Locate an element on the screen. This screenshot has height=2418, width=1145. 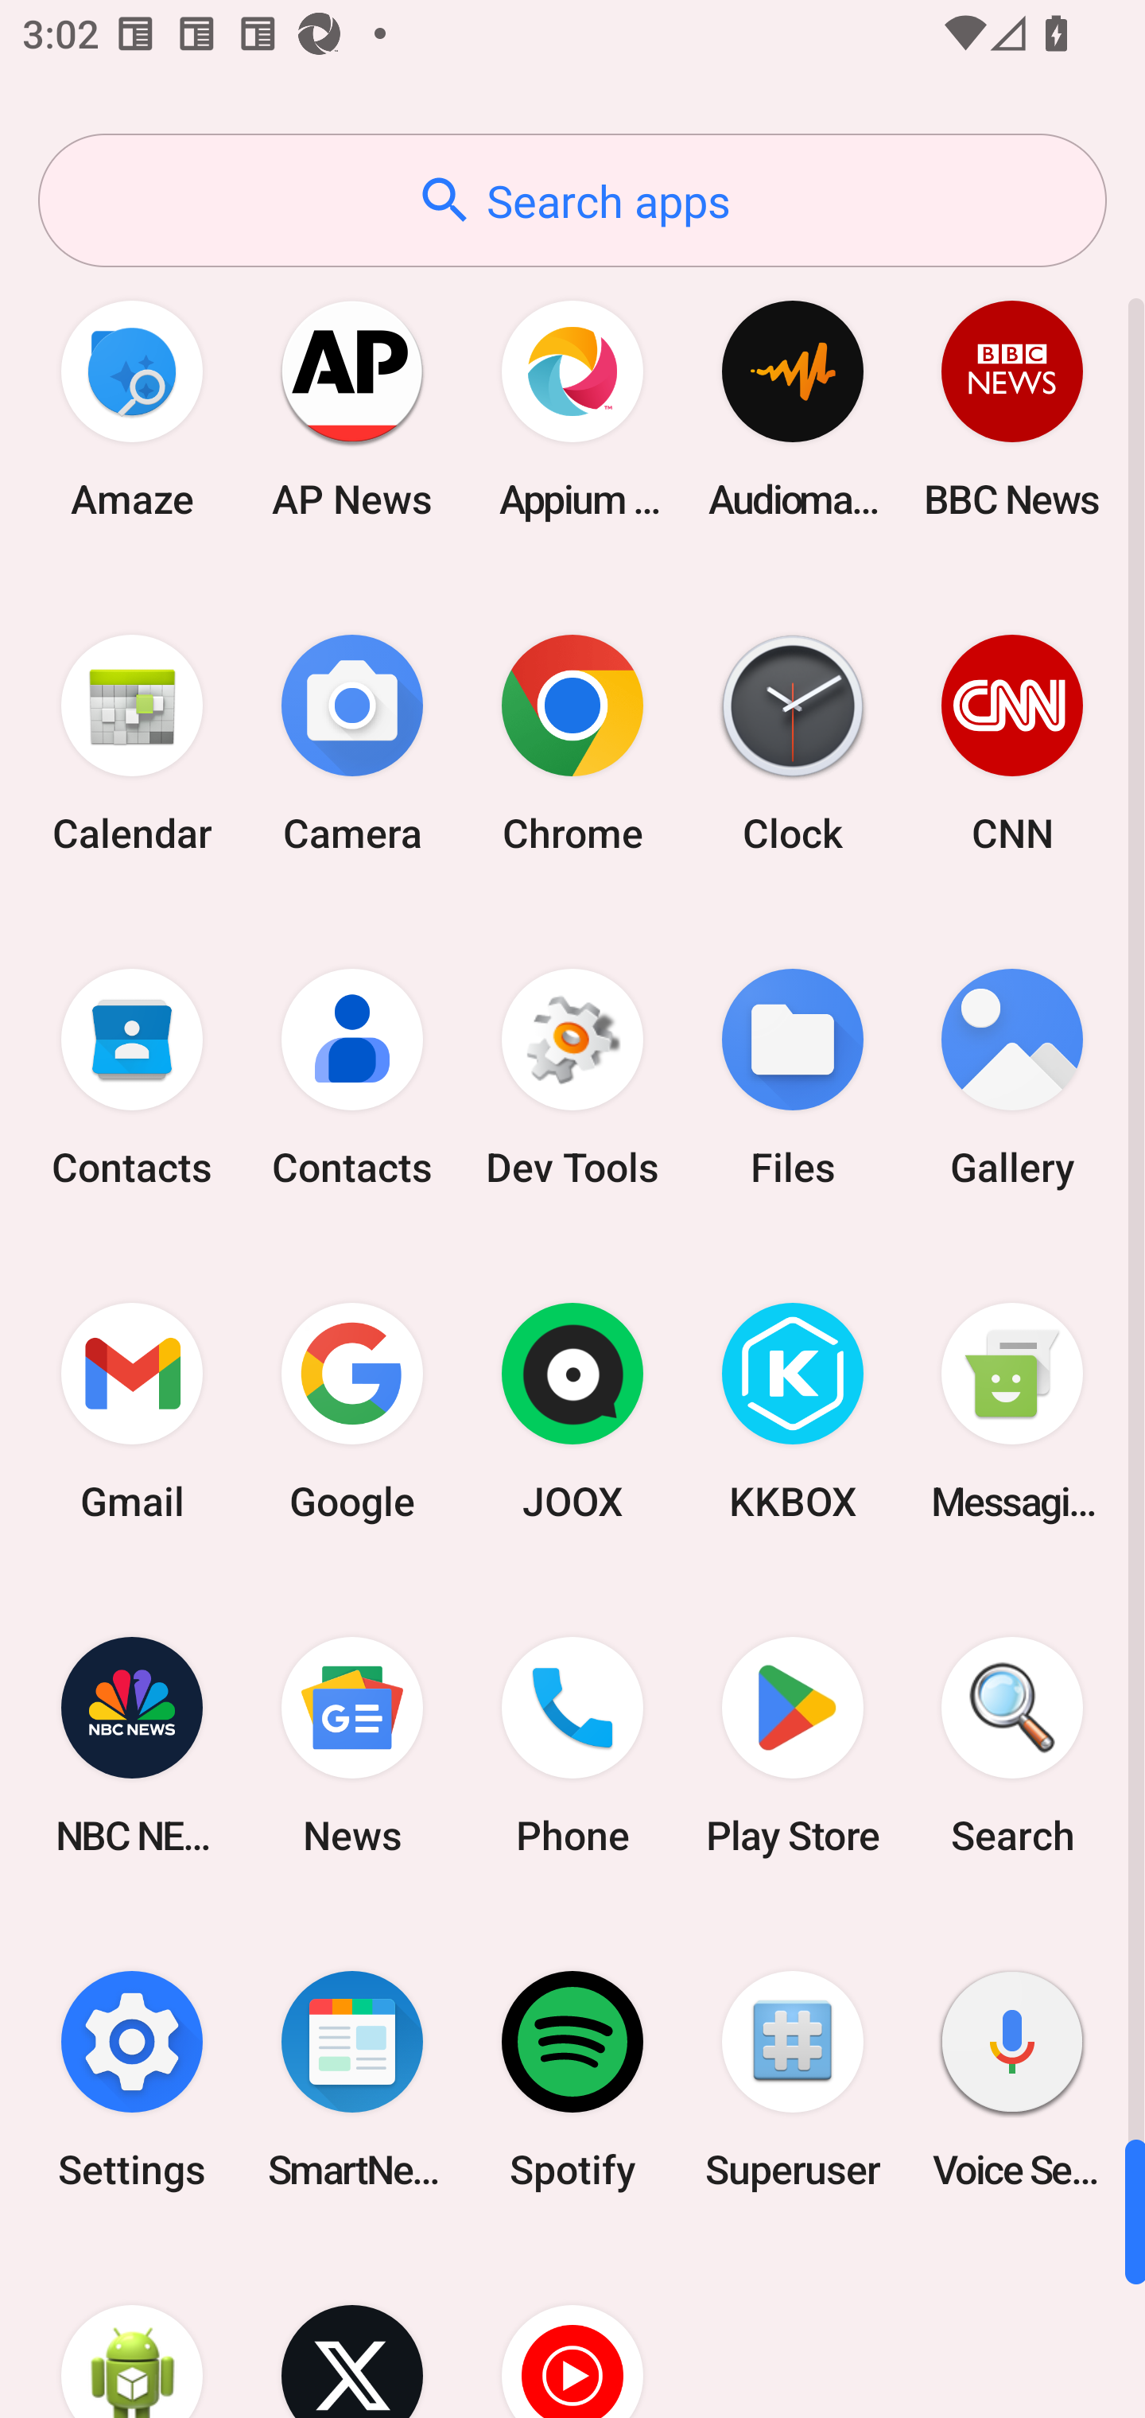
Gallery is located at coordinates (1012, 1079).